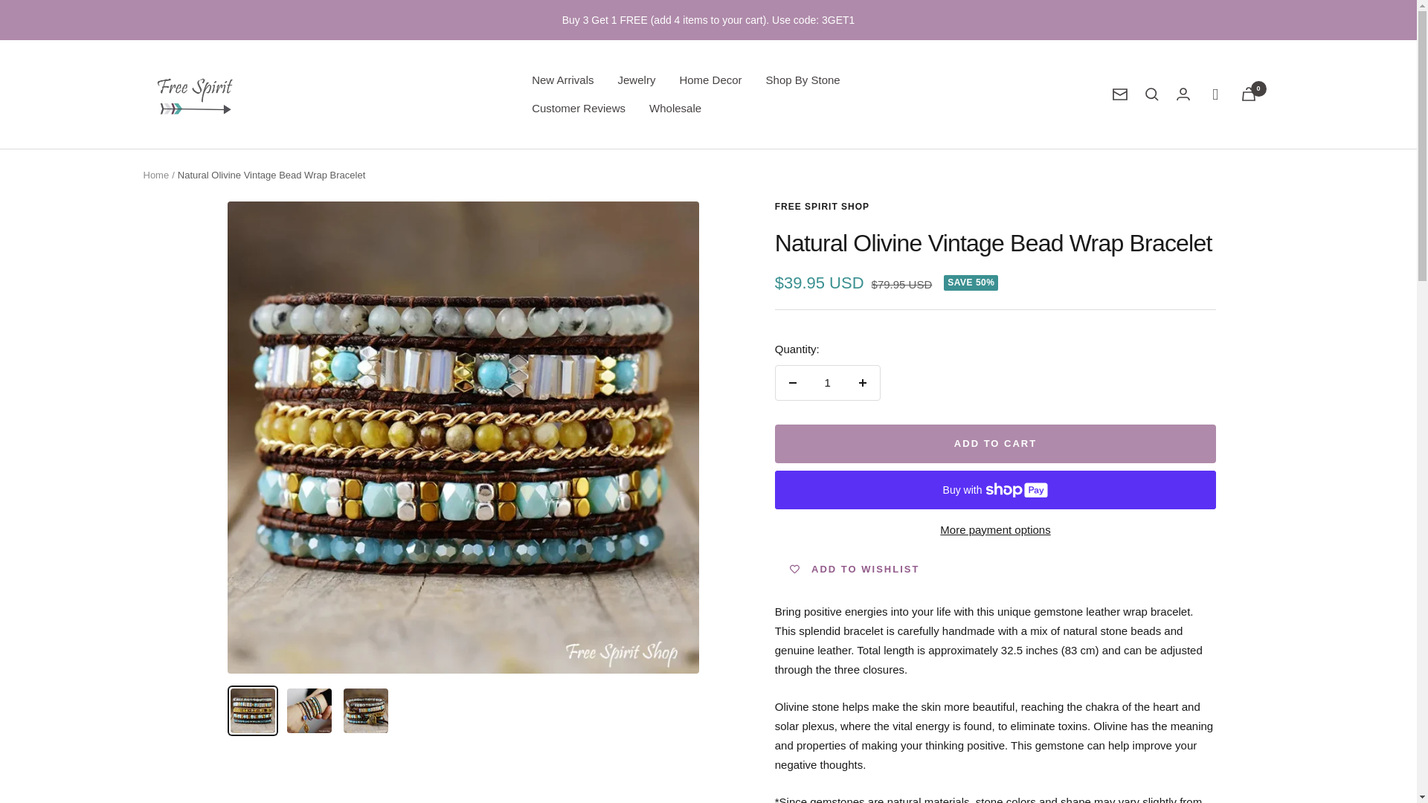  What do you see at coordinates (1120, 94) in the screenshot?
I see `Newsletter` at bounding box center [1120, 94].